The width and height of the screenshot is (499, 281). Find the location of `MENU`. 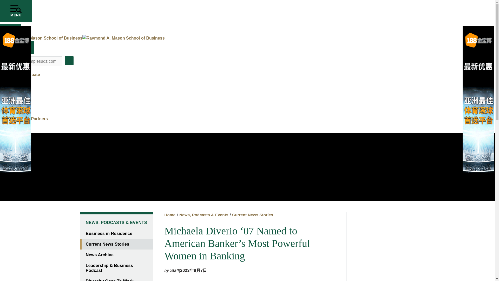

MENU is located at coordinates (16, 11).